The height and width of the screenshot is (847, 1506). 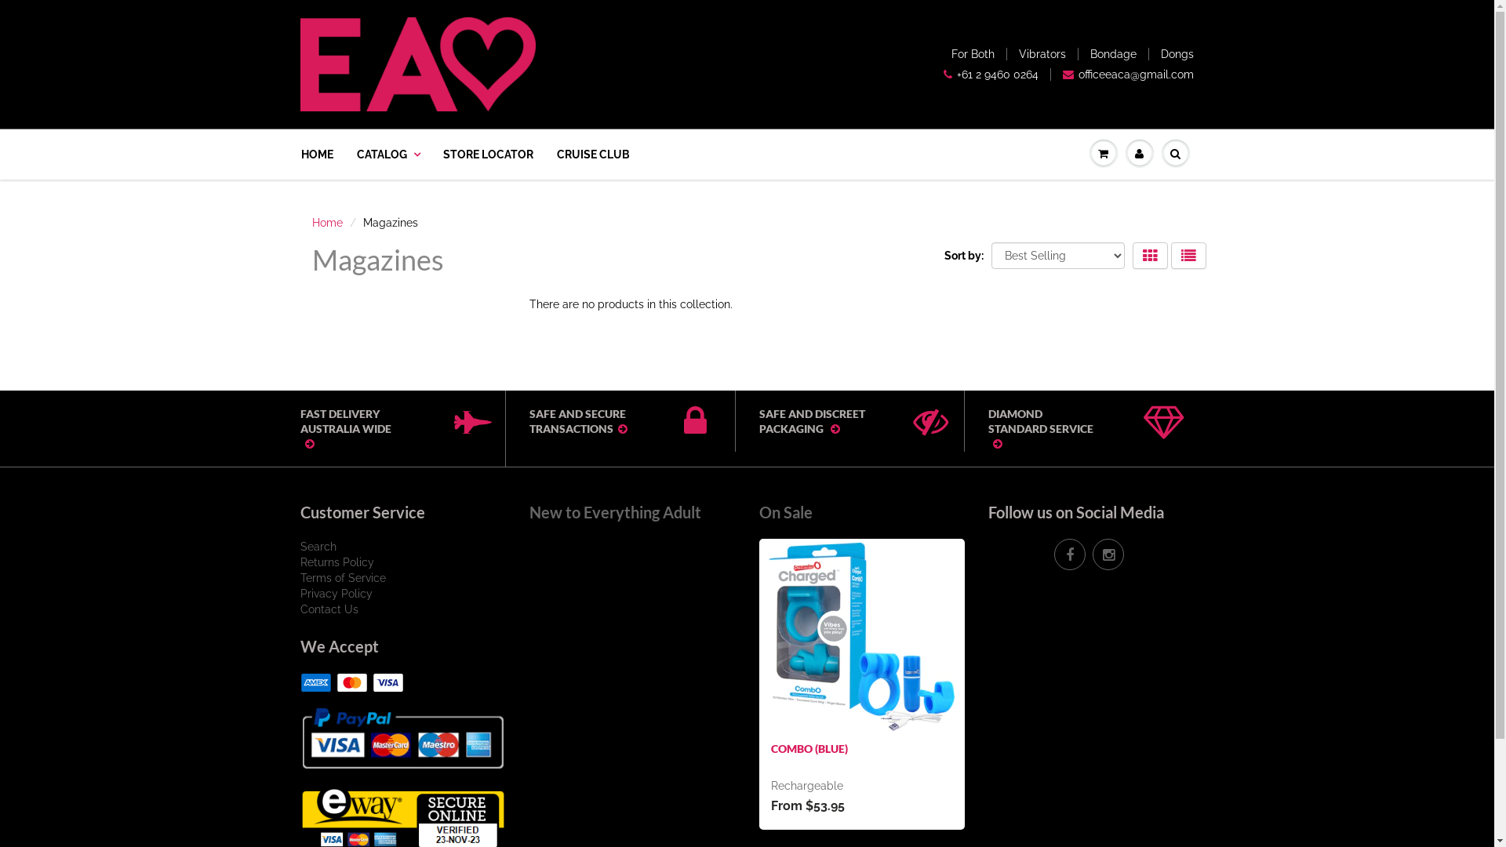 I want to click on +61 2 9460 0264, so click(x=991, y=75).